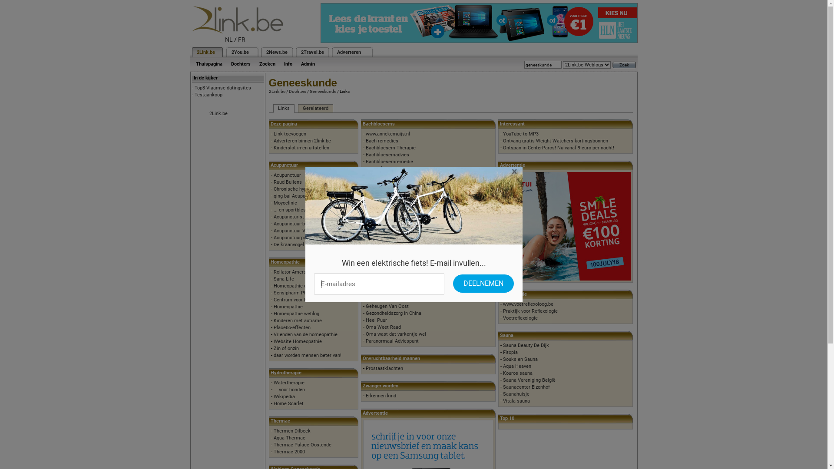  I want to click on Homeopathie, so click(288, 307).